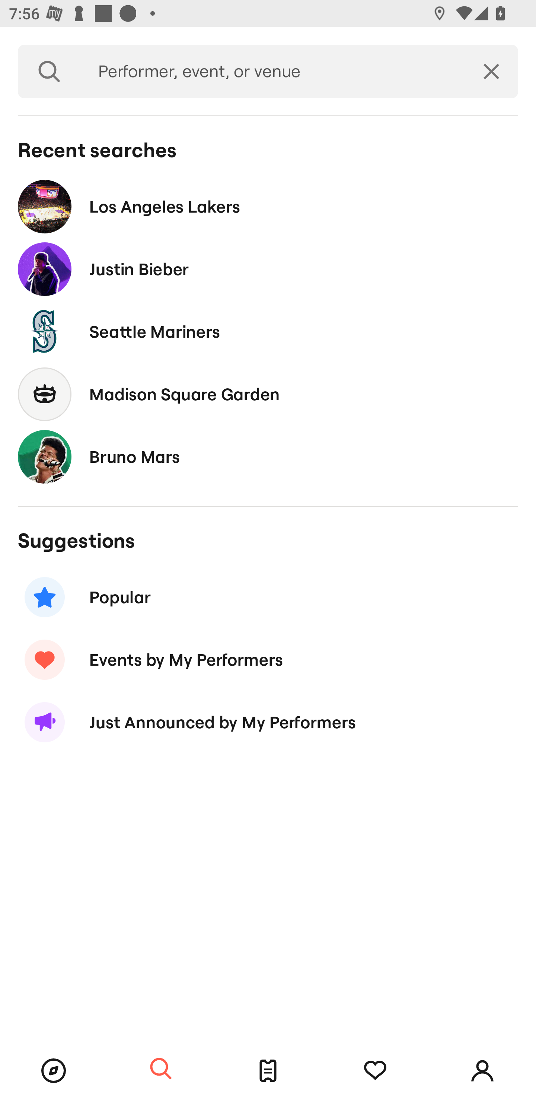 This screenshot has height=1102, width=536. What do you see at coordinates (268, 659) in the screenshot?
I see `Events by My Performers` at bounding box center [268, 659].